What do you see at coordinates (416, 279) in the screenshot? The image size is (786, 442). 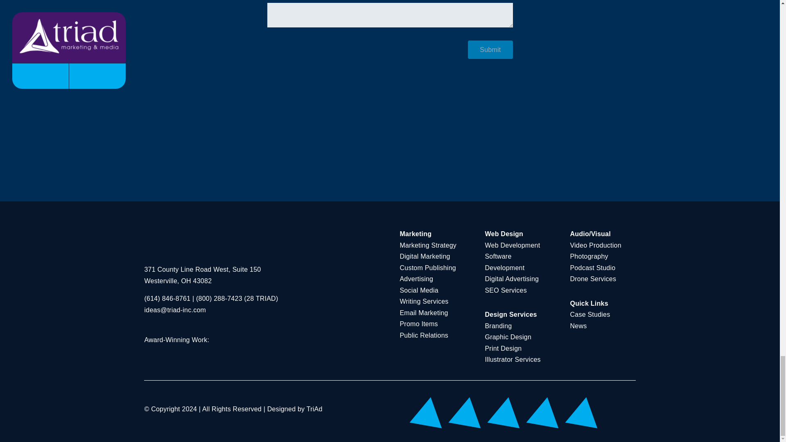 I see `Advertising` at bounding box center [416, 279].